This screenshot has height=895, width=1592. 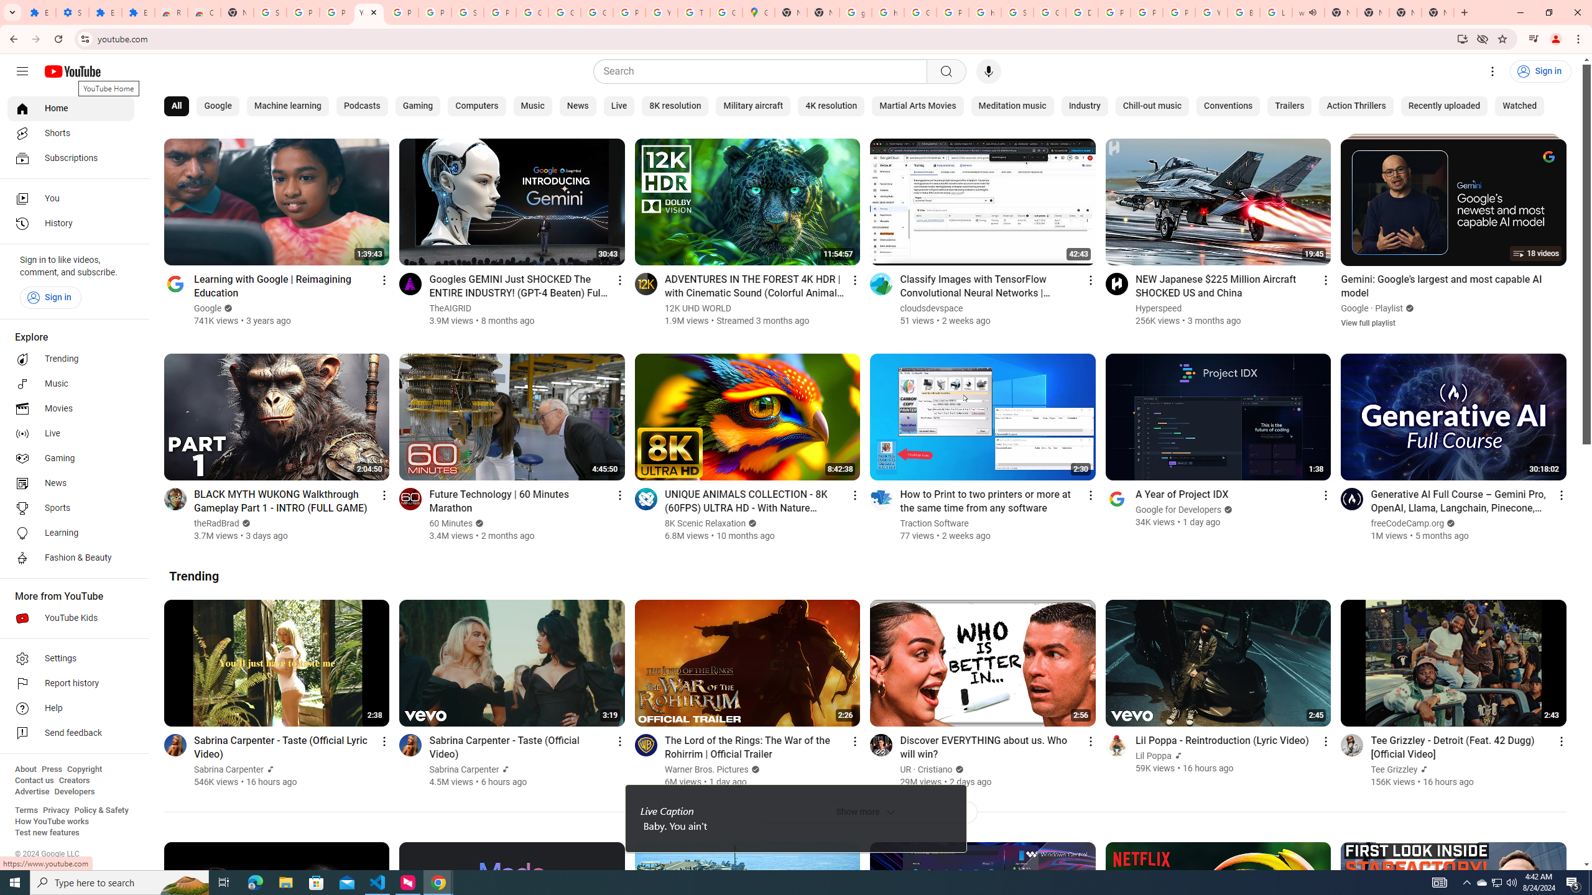 What do you see at coordinates (71, 434) in the screenshot?
I see `Live` at bounding box center [71, 434].